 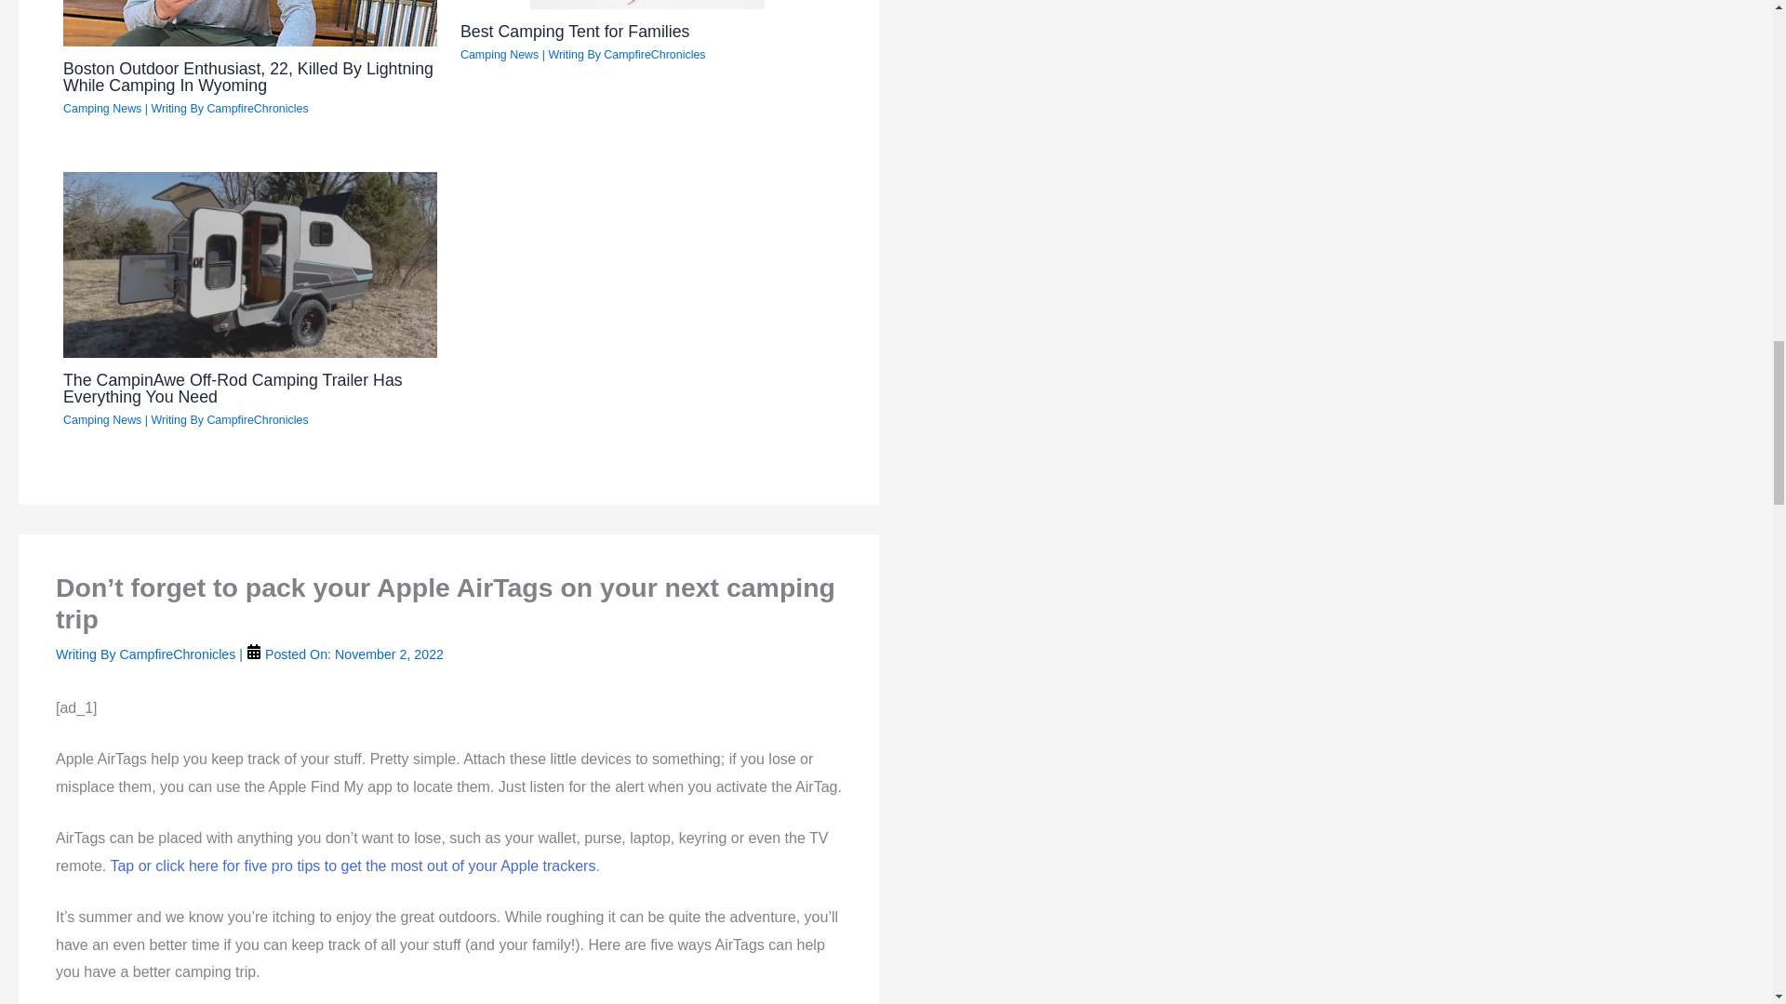 I want to click on View all posts by CampfireChronicles, so click(x=257, y=109).